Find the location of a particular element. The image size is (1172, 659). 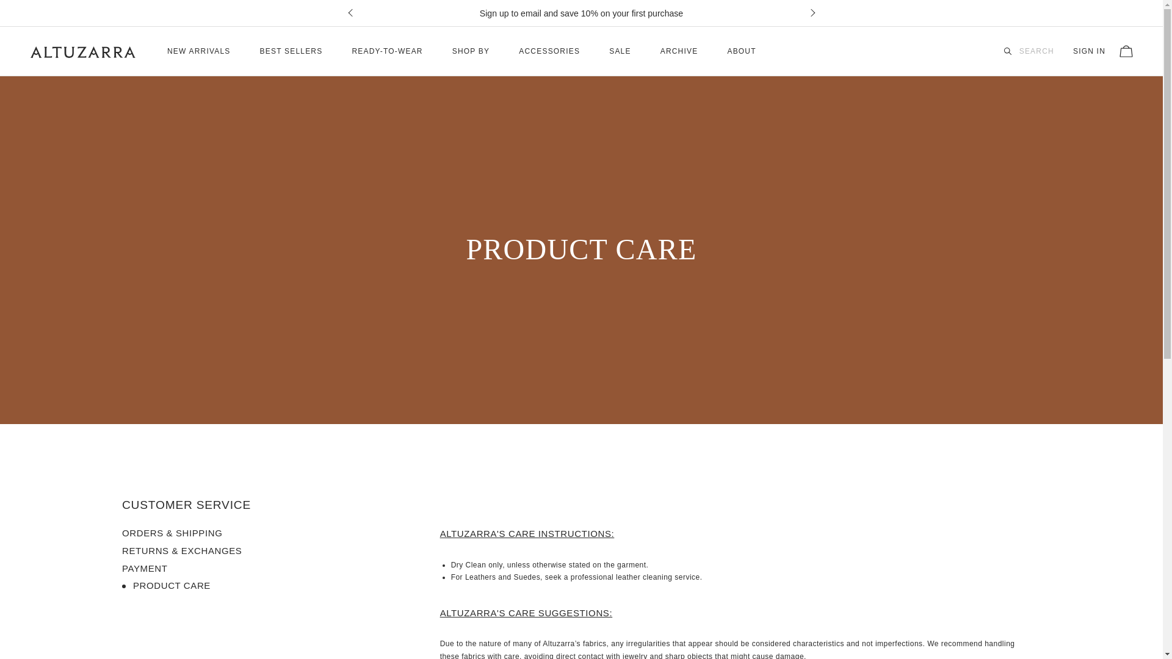

READY-TO-WEAR is located at coordinates (387, 51).